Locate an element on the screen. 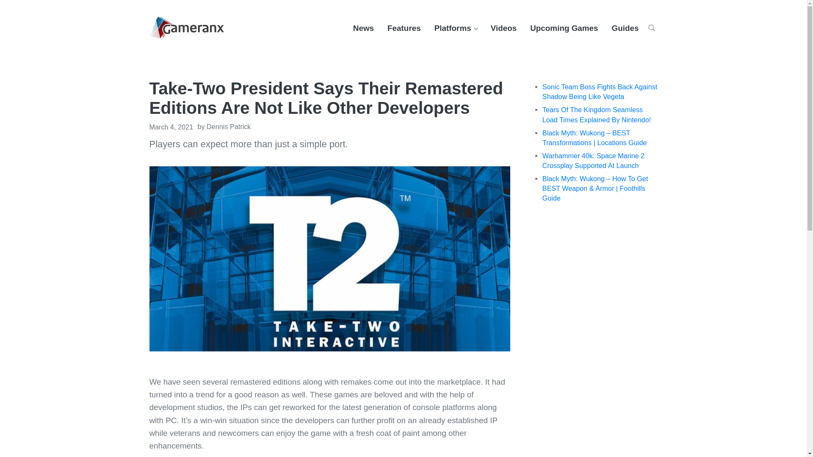 The height and width of the screenshot is (457, 813). Features is located at coordinates (404, 28).